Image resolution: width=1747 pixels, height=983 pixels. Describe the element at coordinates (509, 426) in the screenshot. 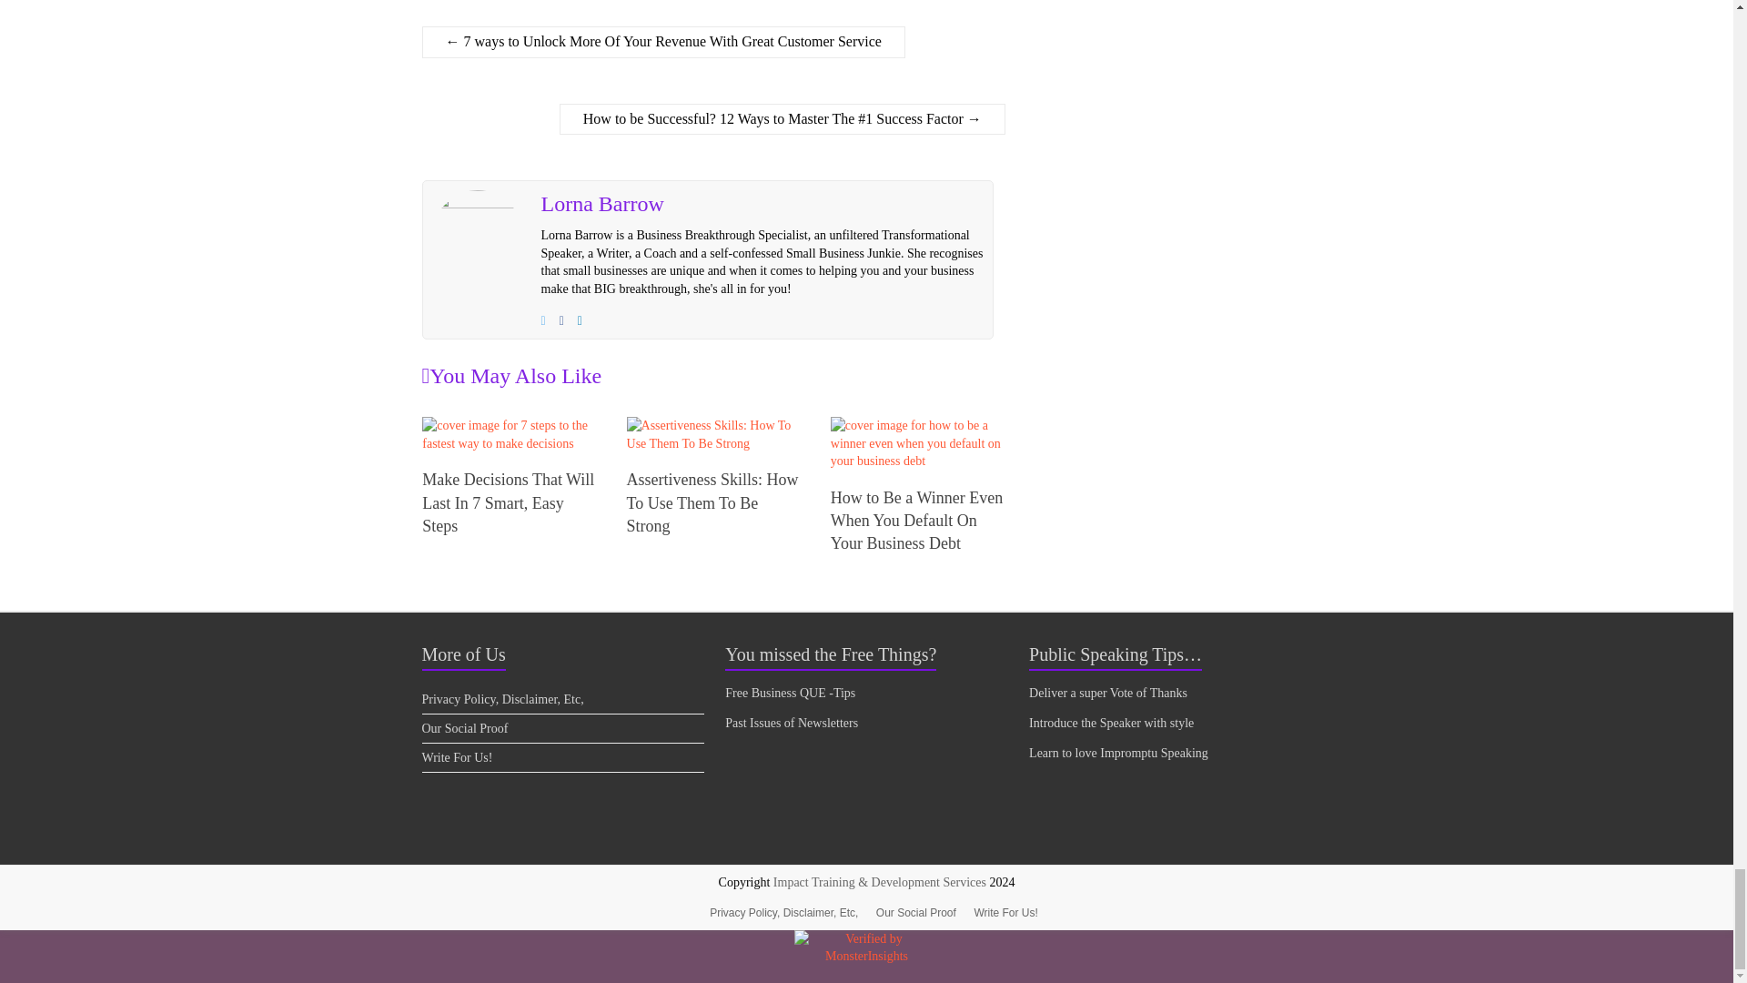

I see `Make Decisions That Will Last In 7 Smart, Easy Steps` at that location.